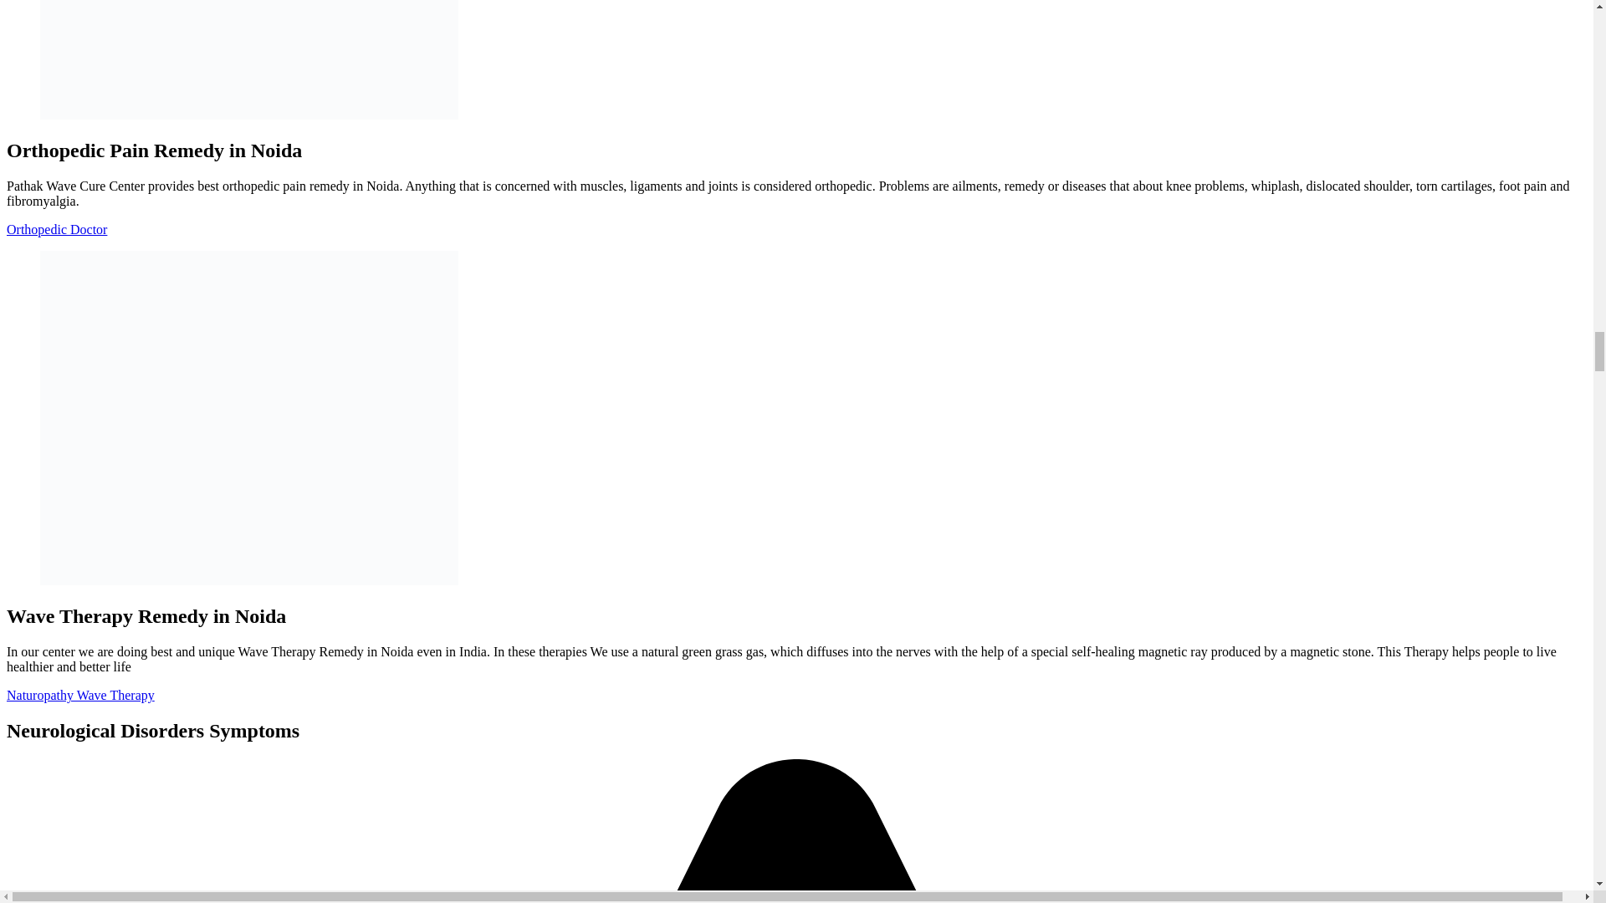 This screenshot has height=903, width=1606. Describe the element at coordinates (57, 229) in the screenshot. I see `Orthopedic Doctor` at that location.